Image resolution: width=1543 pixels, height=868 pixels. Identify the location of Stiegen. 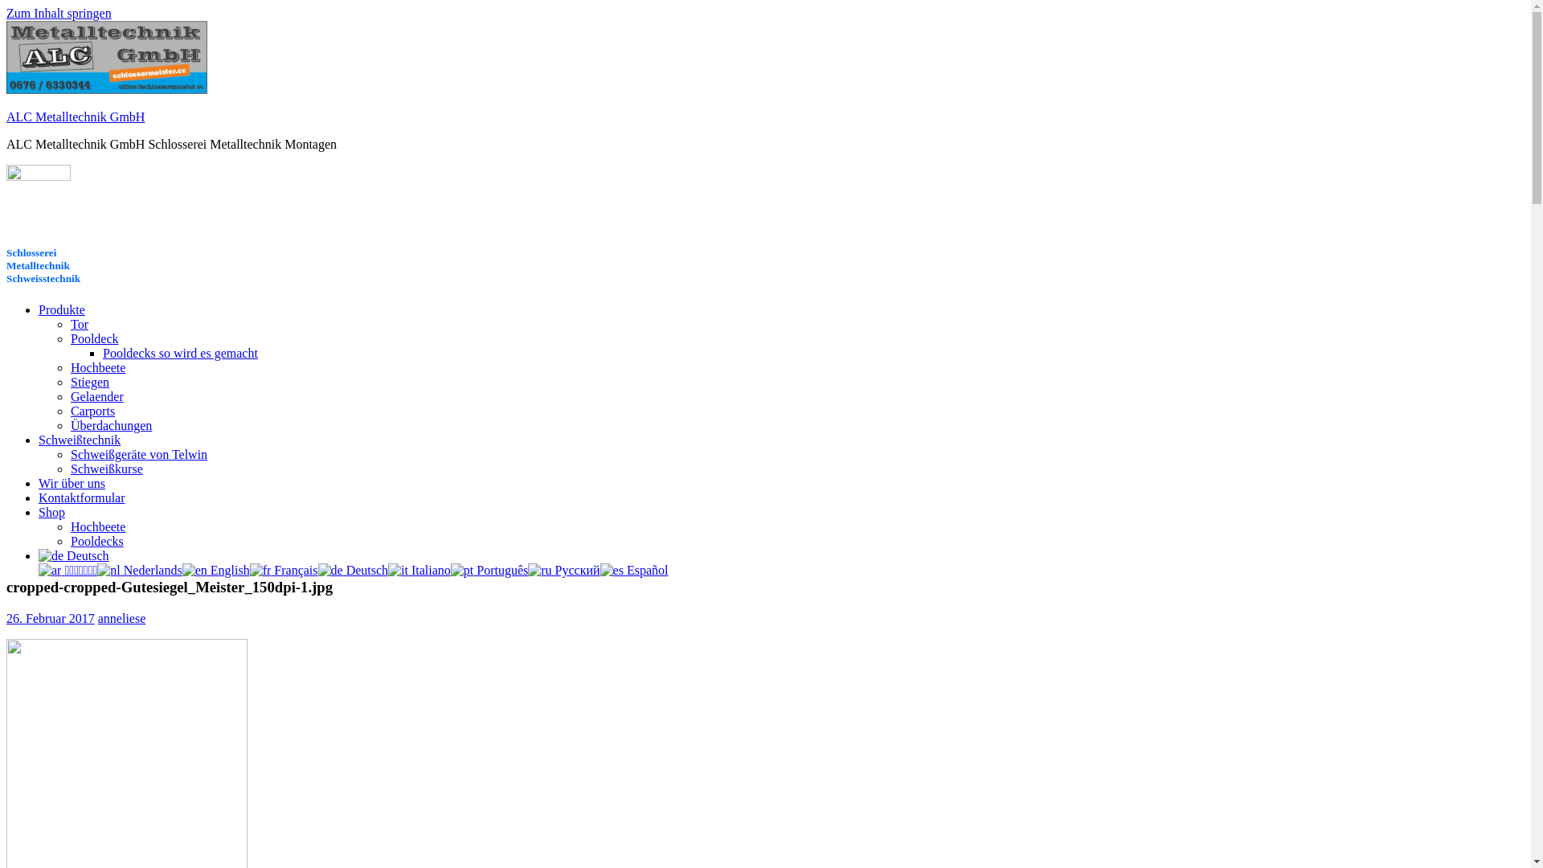
(90, 383).